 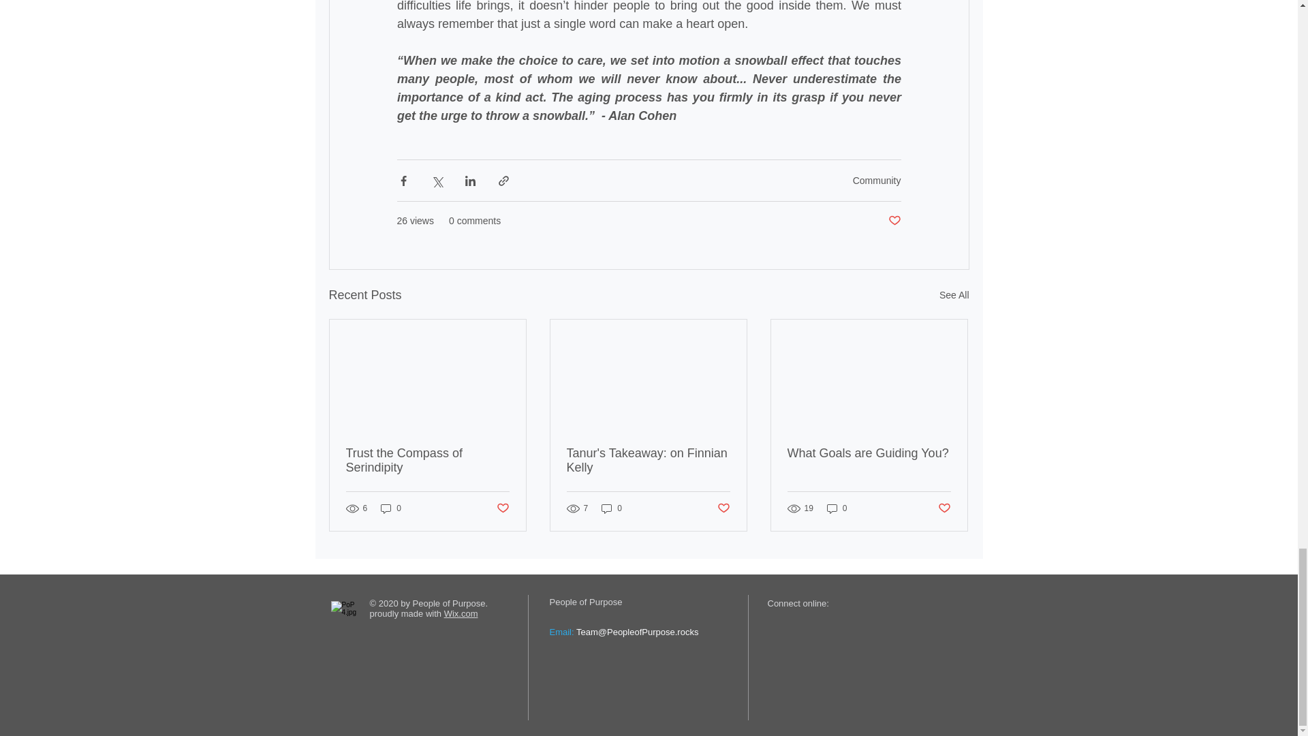 What do you see at coordinates (391, 508) in the screenshot?
I see `0` at bounding box center [391, 508].